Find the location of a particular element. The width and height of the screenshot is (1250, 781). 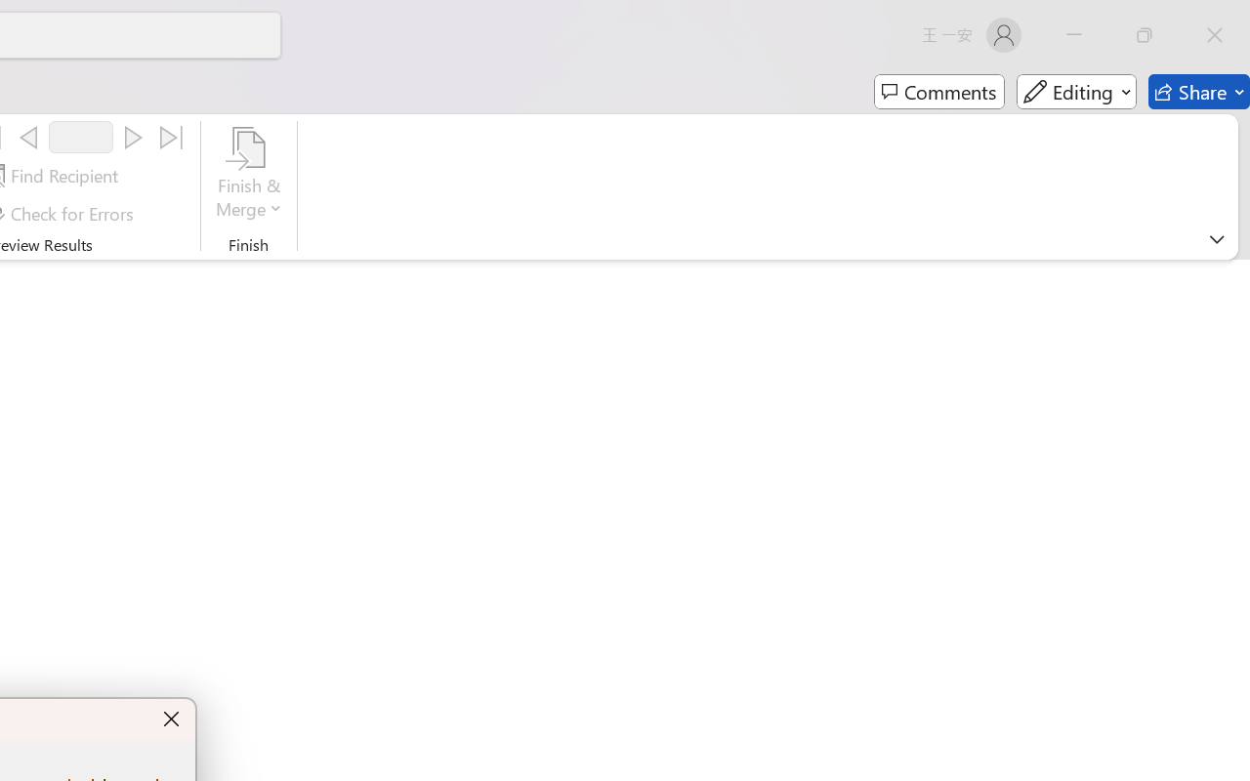

Previous is located at coordinates (28, 138).